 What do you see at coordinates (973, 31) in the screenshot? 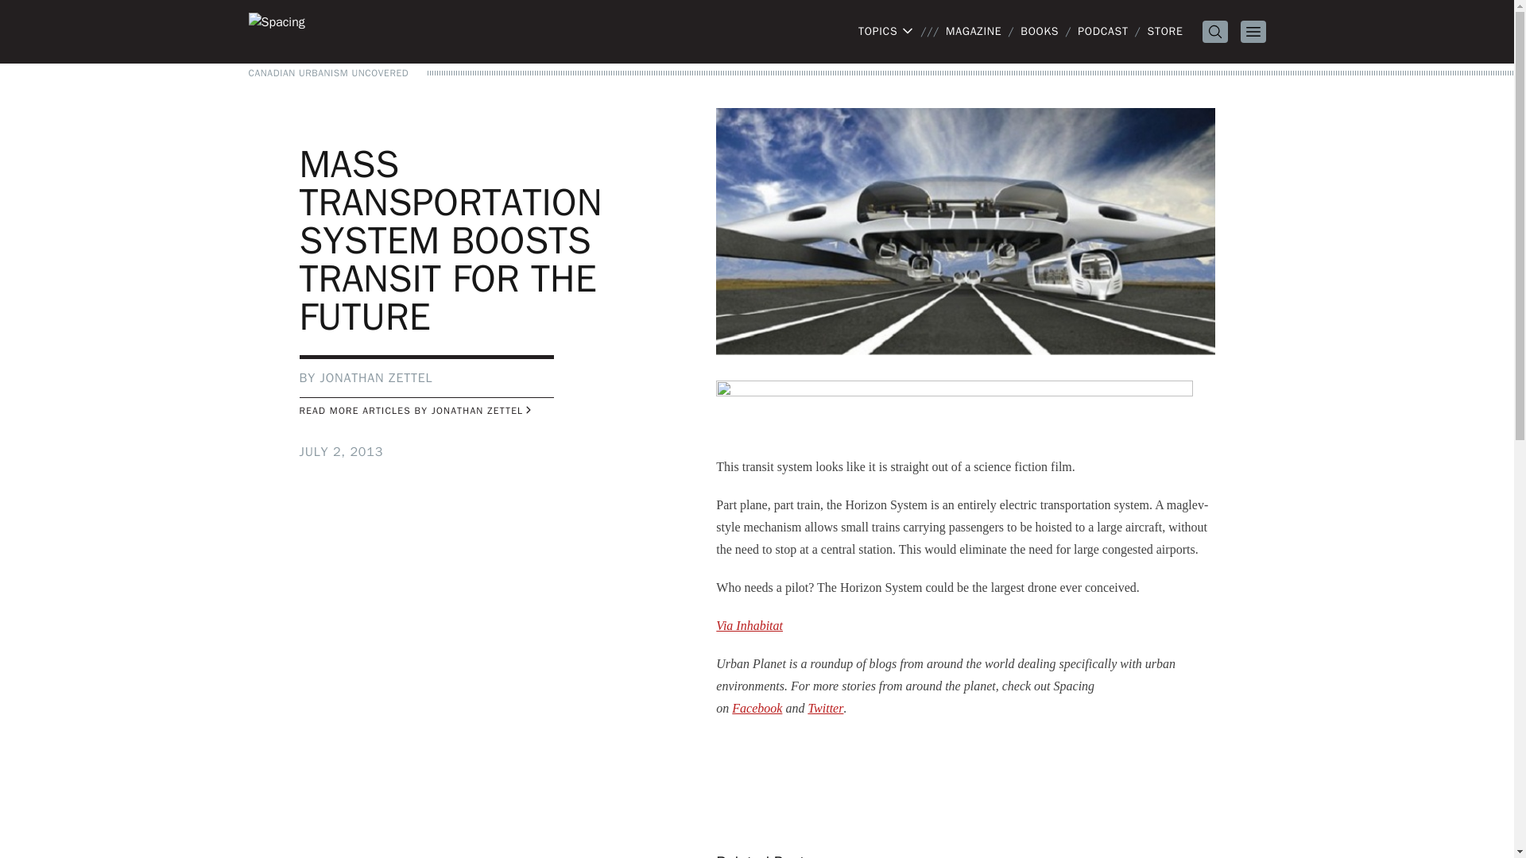
I see `MAGAZINE` at bounding box center [973, 31].